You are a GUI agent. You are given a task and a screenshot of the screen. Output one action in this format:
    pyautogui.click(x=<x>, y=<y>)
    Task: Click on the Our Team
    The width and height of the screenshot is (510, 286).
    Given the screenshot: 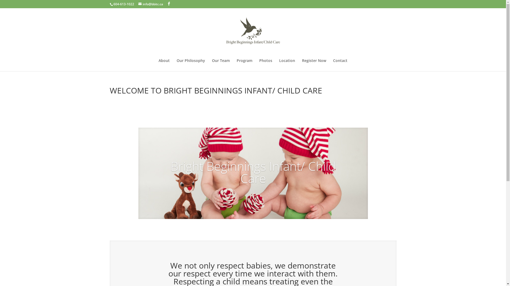 What is the action you would take?
    pyautogui.click(x=221, y=65)
    